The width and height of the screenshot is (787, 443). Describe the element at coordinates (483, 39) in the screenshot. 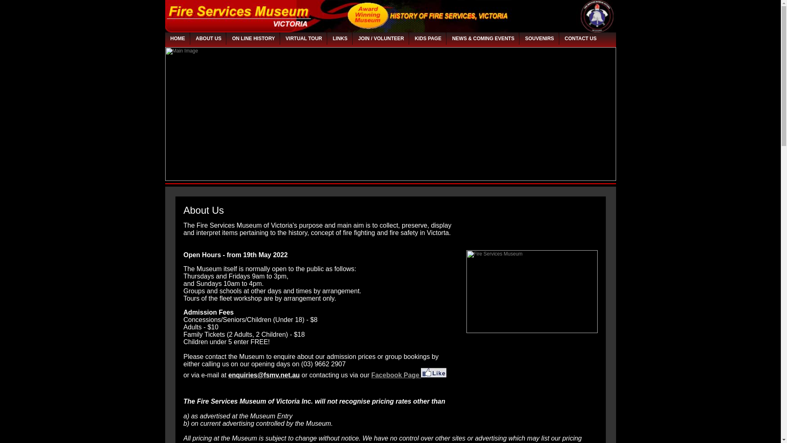

I see `NEWS & COMING EVENTS` at that location.